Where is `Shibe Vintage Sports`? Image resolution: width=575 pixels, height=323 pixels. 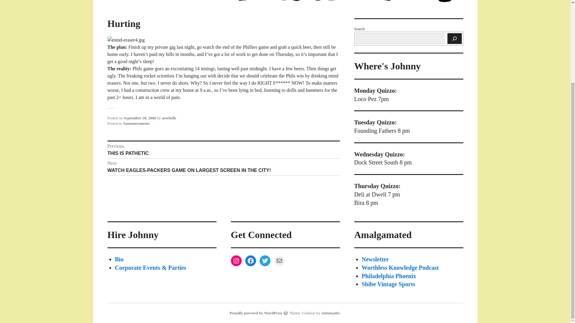
Shibe Vintage Sports is located at coordinates (388, 284).